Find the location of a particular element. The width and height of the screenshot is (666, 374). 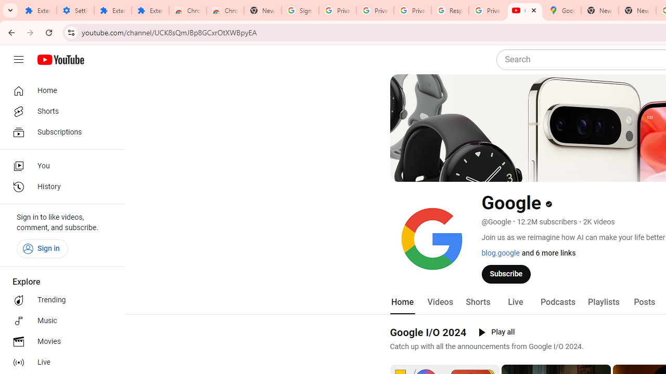

Google Maps is located at coordinates (562, 10).